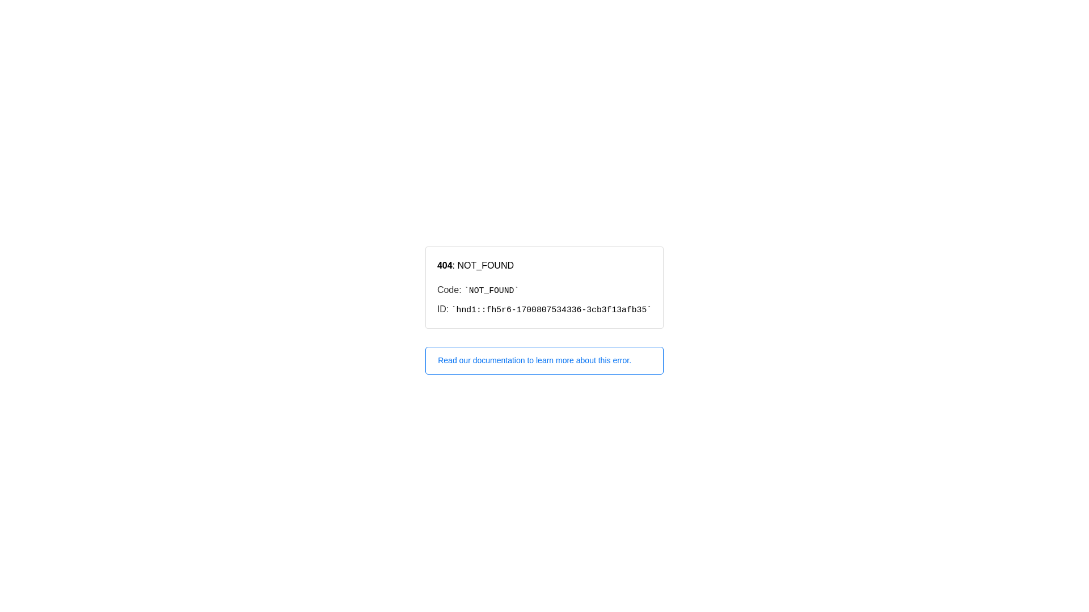 This screenshot has width=1089, height=612. Describe the element at coordinates (544, 360) in the screenshot. I see `Read our documentation to learn more about this error.` at that location.